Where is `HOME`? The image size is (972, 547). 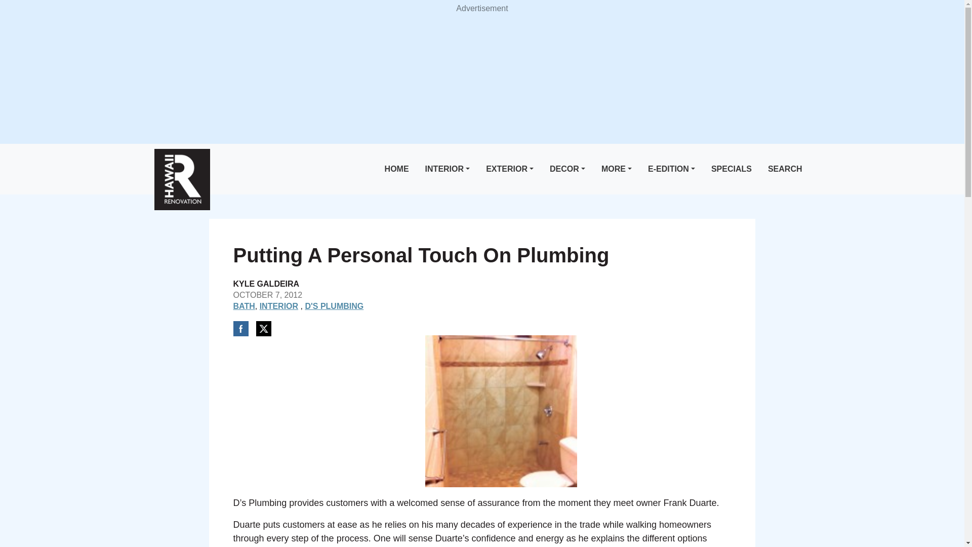 HOME is located at coordinates (397, 169).